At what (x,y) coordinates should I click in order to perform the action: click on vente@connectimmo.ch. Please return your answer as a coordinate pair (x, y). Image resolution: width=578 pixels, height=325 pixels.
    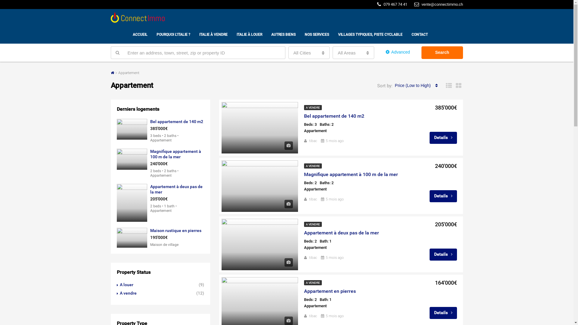
    Looking at the image, I should click on (439, 4).